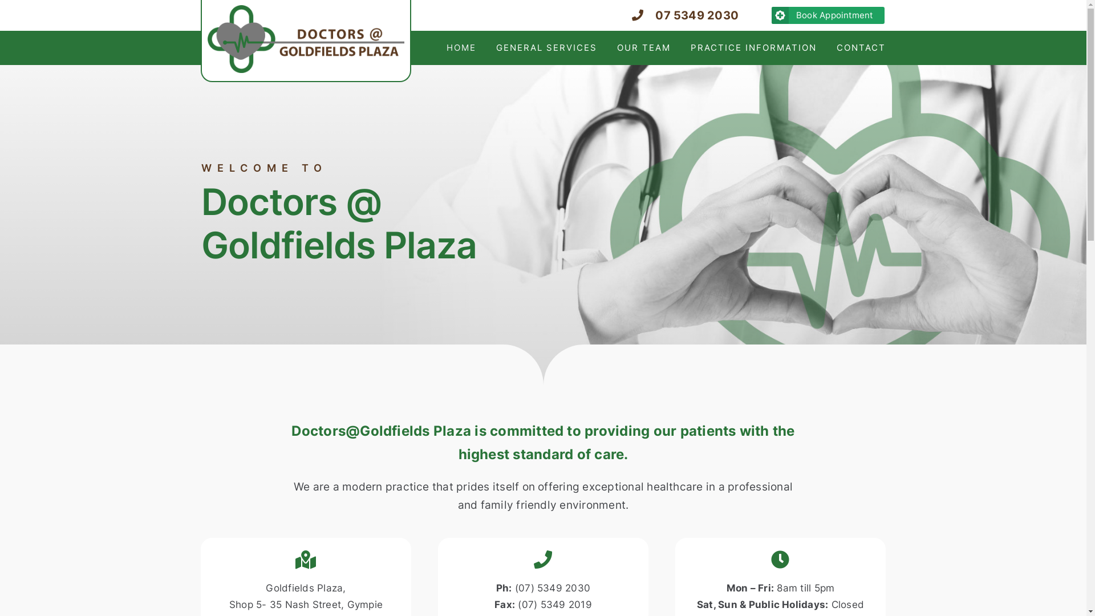 Image resolution: width=1095 pixels, height=616 pixels. I want to click on Book Appointment, so click(828, 15).